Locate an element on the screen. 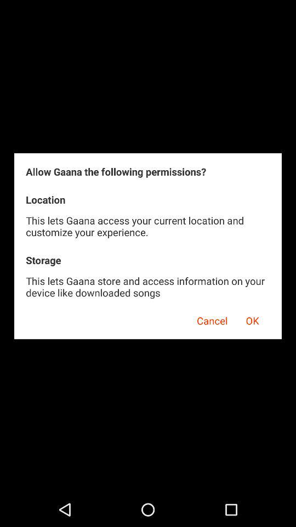 The width and height of the screenshot is (296, 527). open the cancel app is located at coordinates (208, 319).